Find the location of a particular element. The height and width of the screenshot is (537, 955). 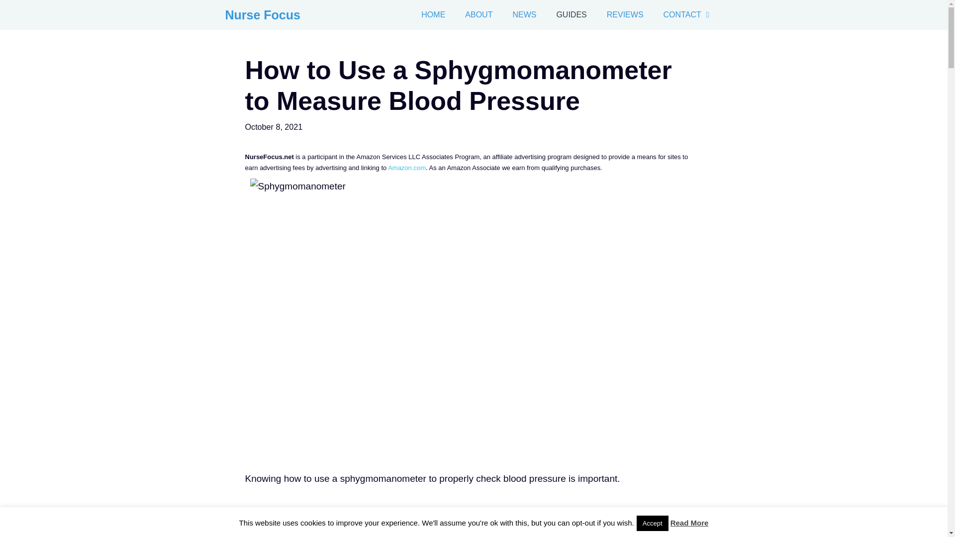

Amazon.com is located at coordinates (407, 168).